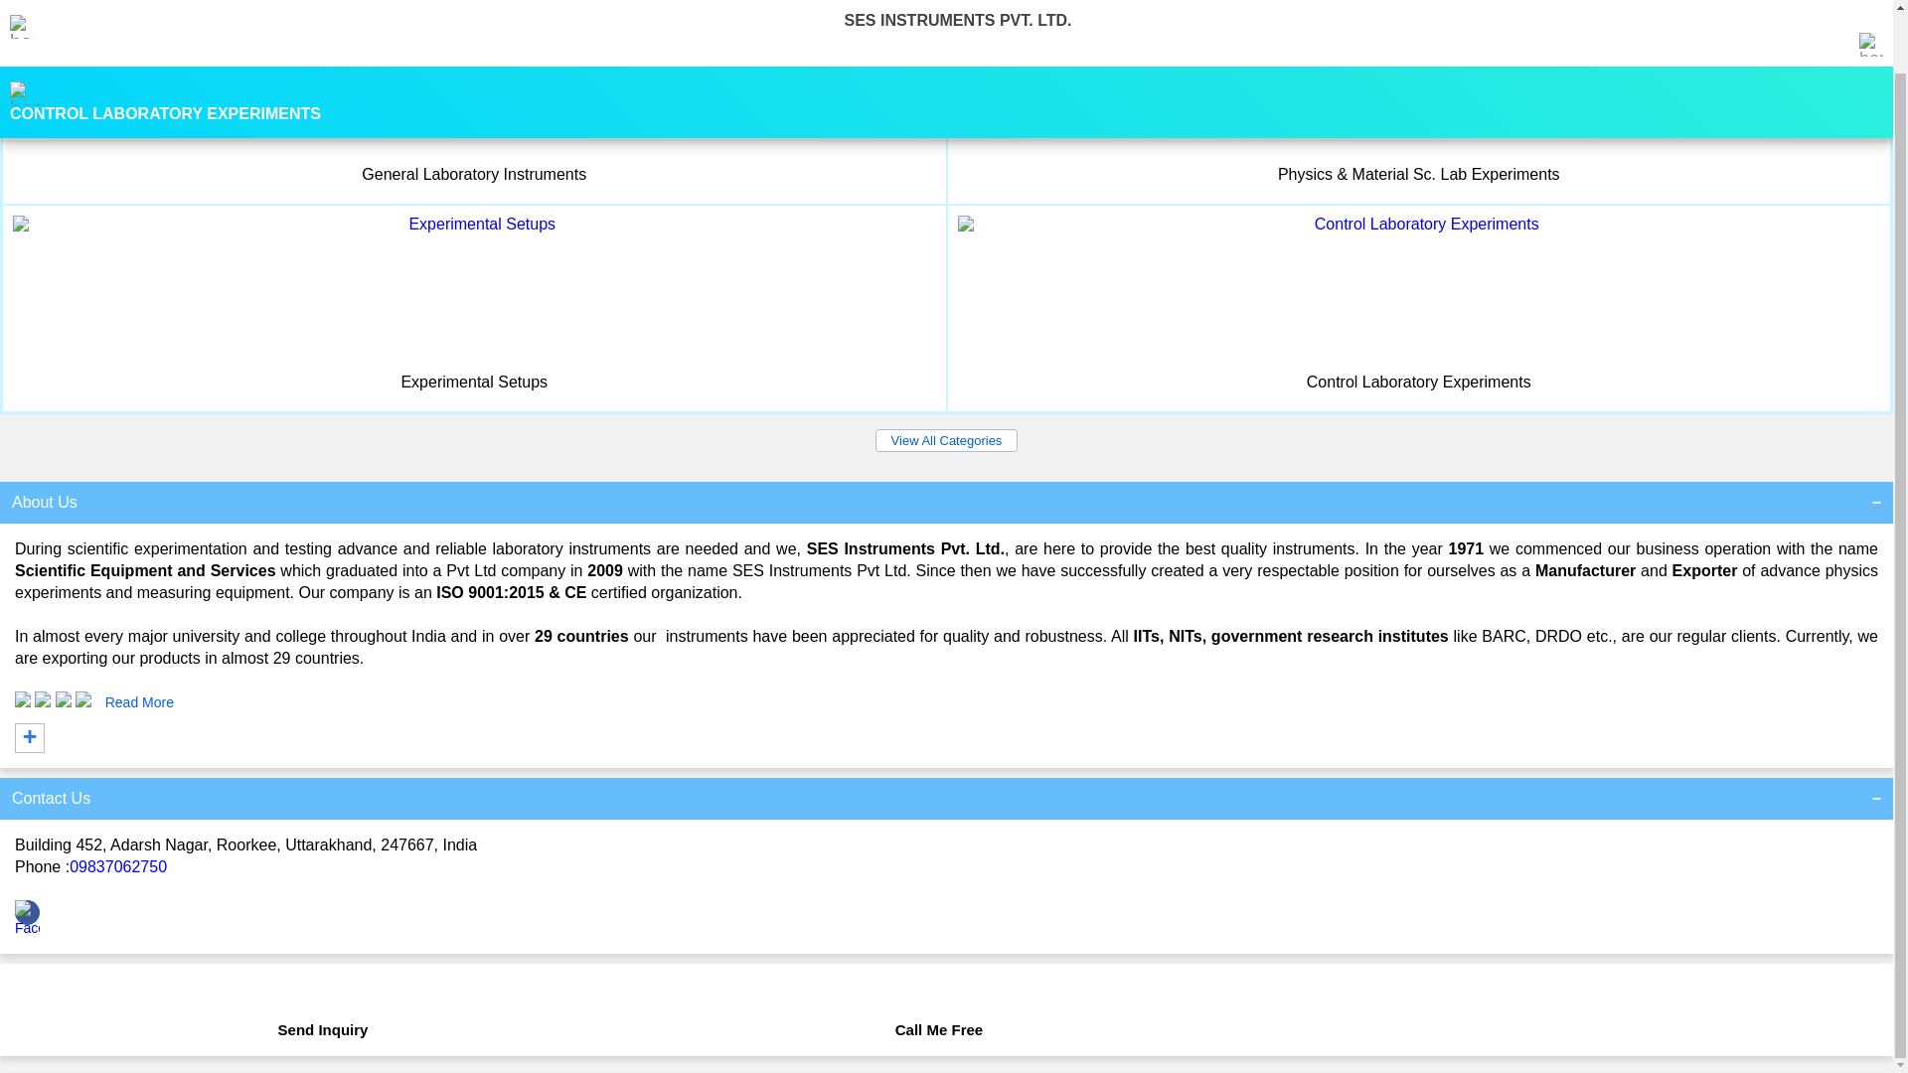  What do you see at coordinates (117, 866) in the screenshot?
I see `09837062750` at bounding box center [117, 866].